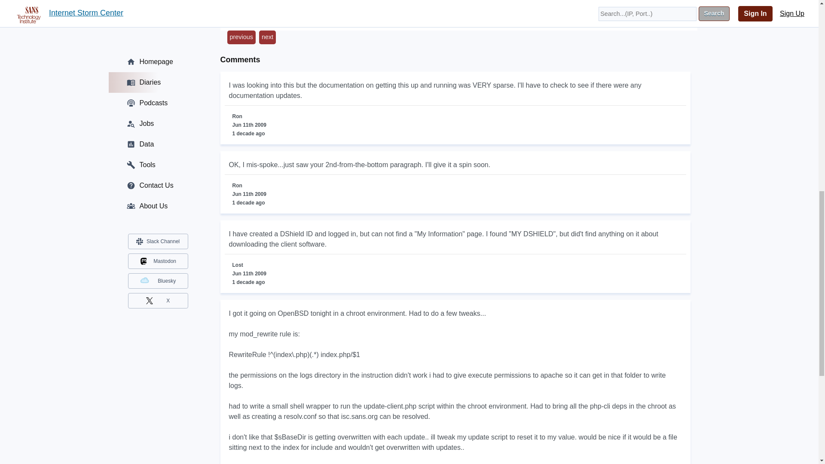  Describe the element at coordinates (241, 37) in the screenshot. I see `previous` at that location.